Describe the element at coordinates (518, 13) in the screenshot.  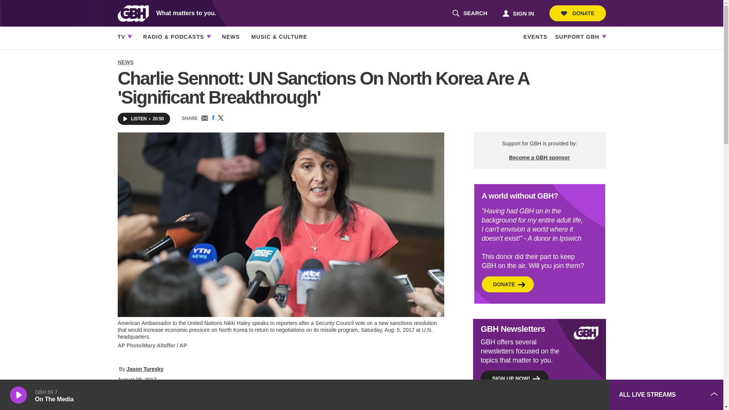
I see `SIGN IN` at that location.